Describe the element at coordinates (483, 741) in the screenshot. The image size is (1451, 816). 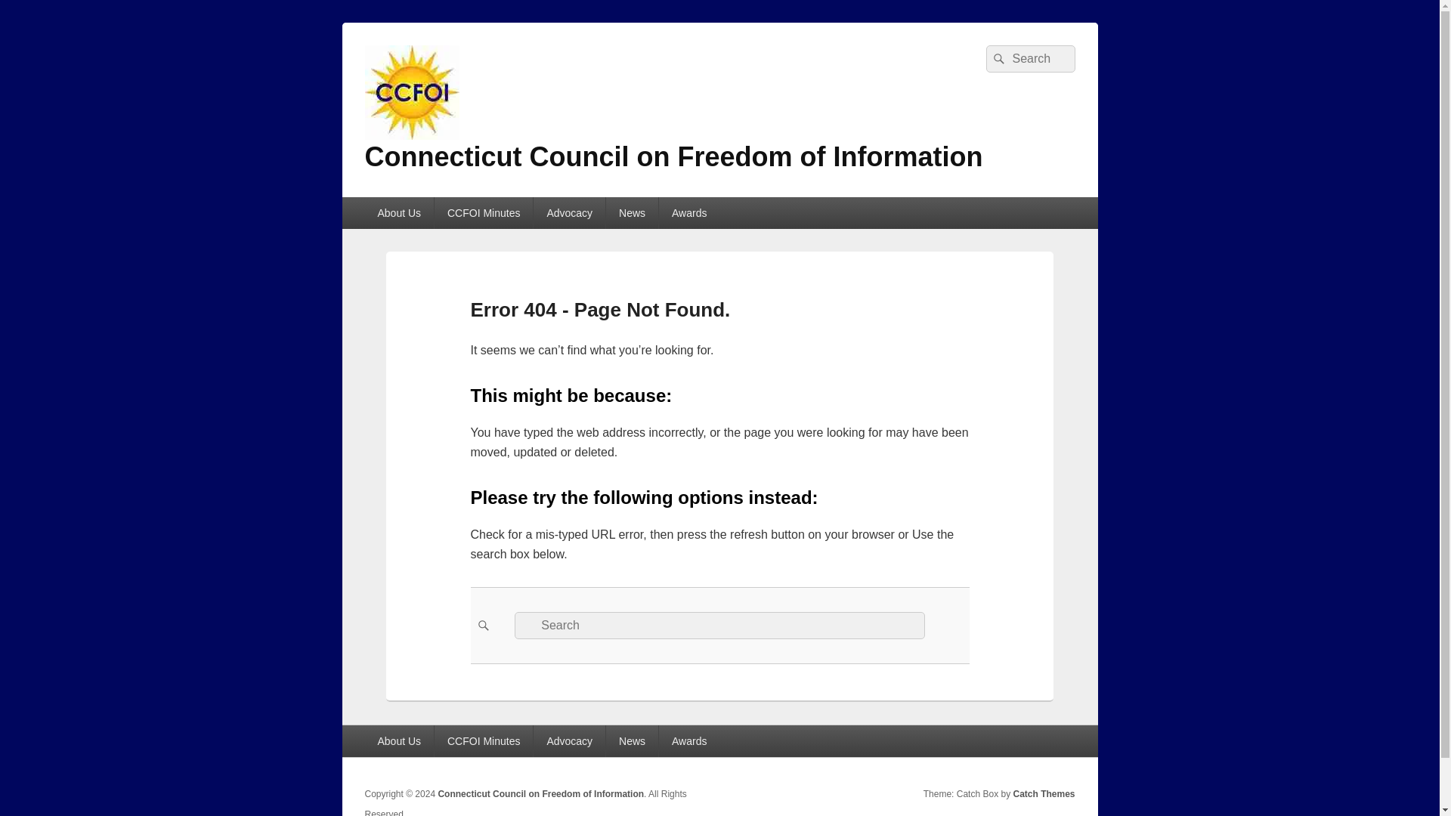
I see `CCFOI Minutes` at that location.